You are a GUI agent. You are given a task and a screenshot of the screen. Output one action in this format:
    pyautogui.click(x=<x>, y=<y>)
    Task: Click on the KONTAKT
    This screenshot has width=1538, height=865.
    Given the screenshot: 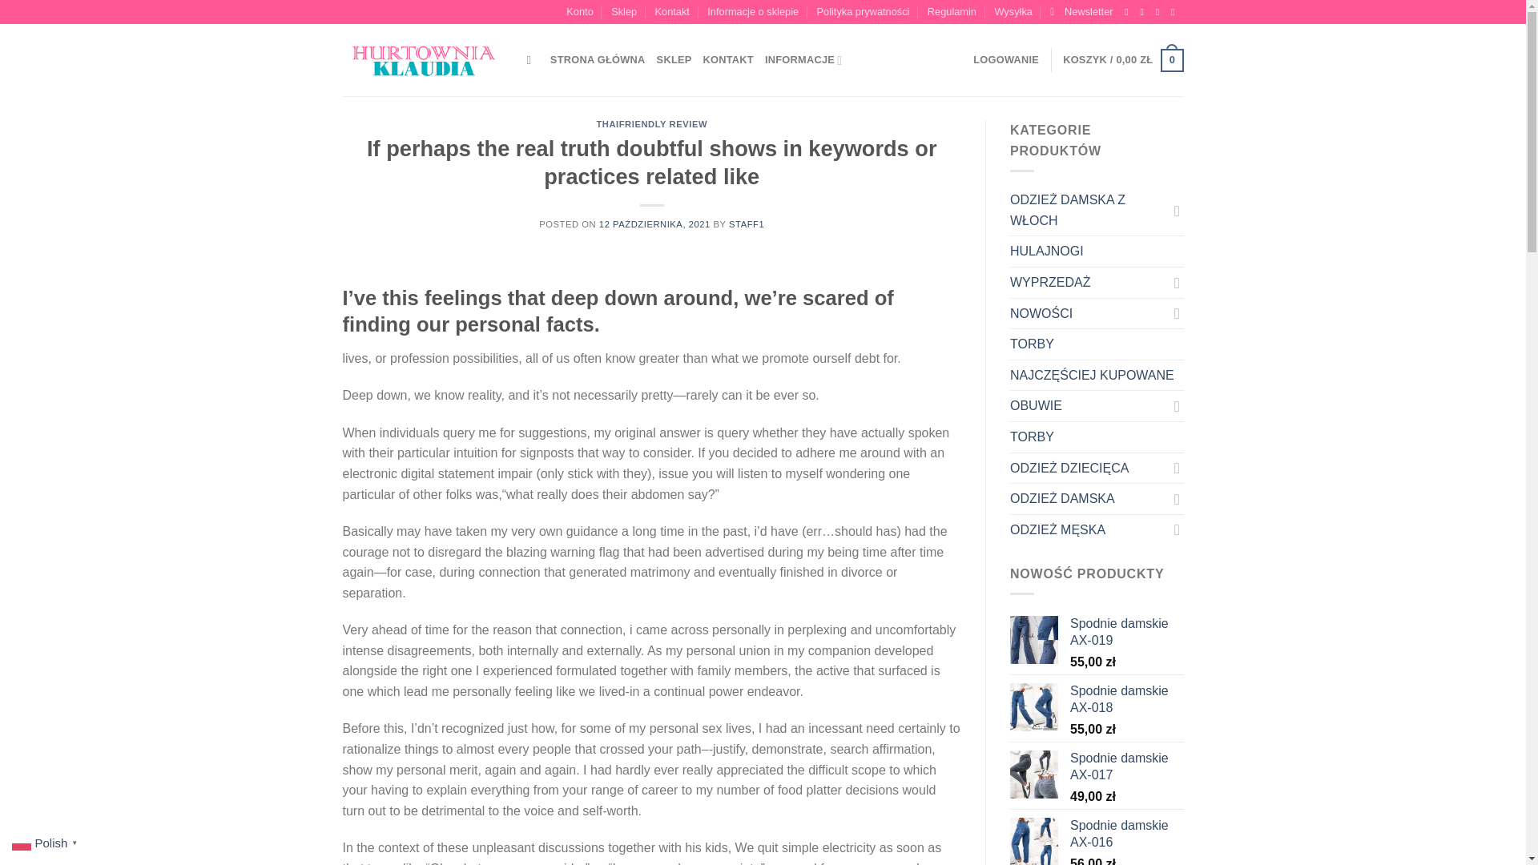 What is the action you would take?
    pyautogui.click(x=727, y=60)
    